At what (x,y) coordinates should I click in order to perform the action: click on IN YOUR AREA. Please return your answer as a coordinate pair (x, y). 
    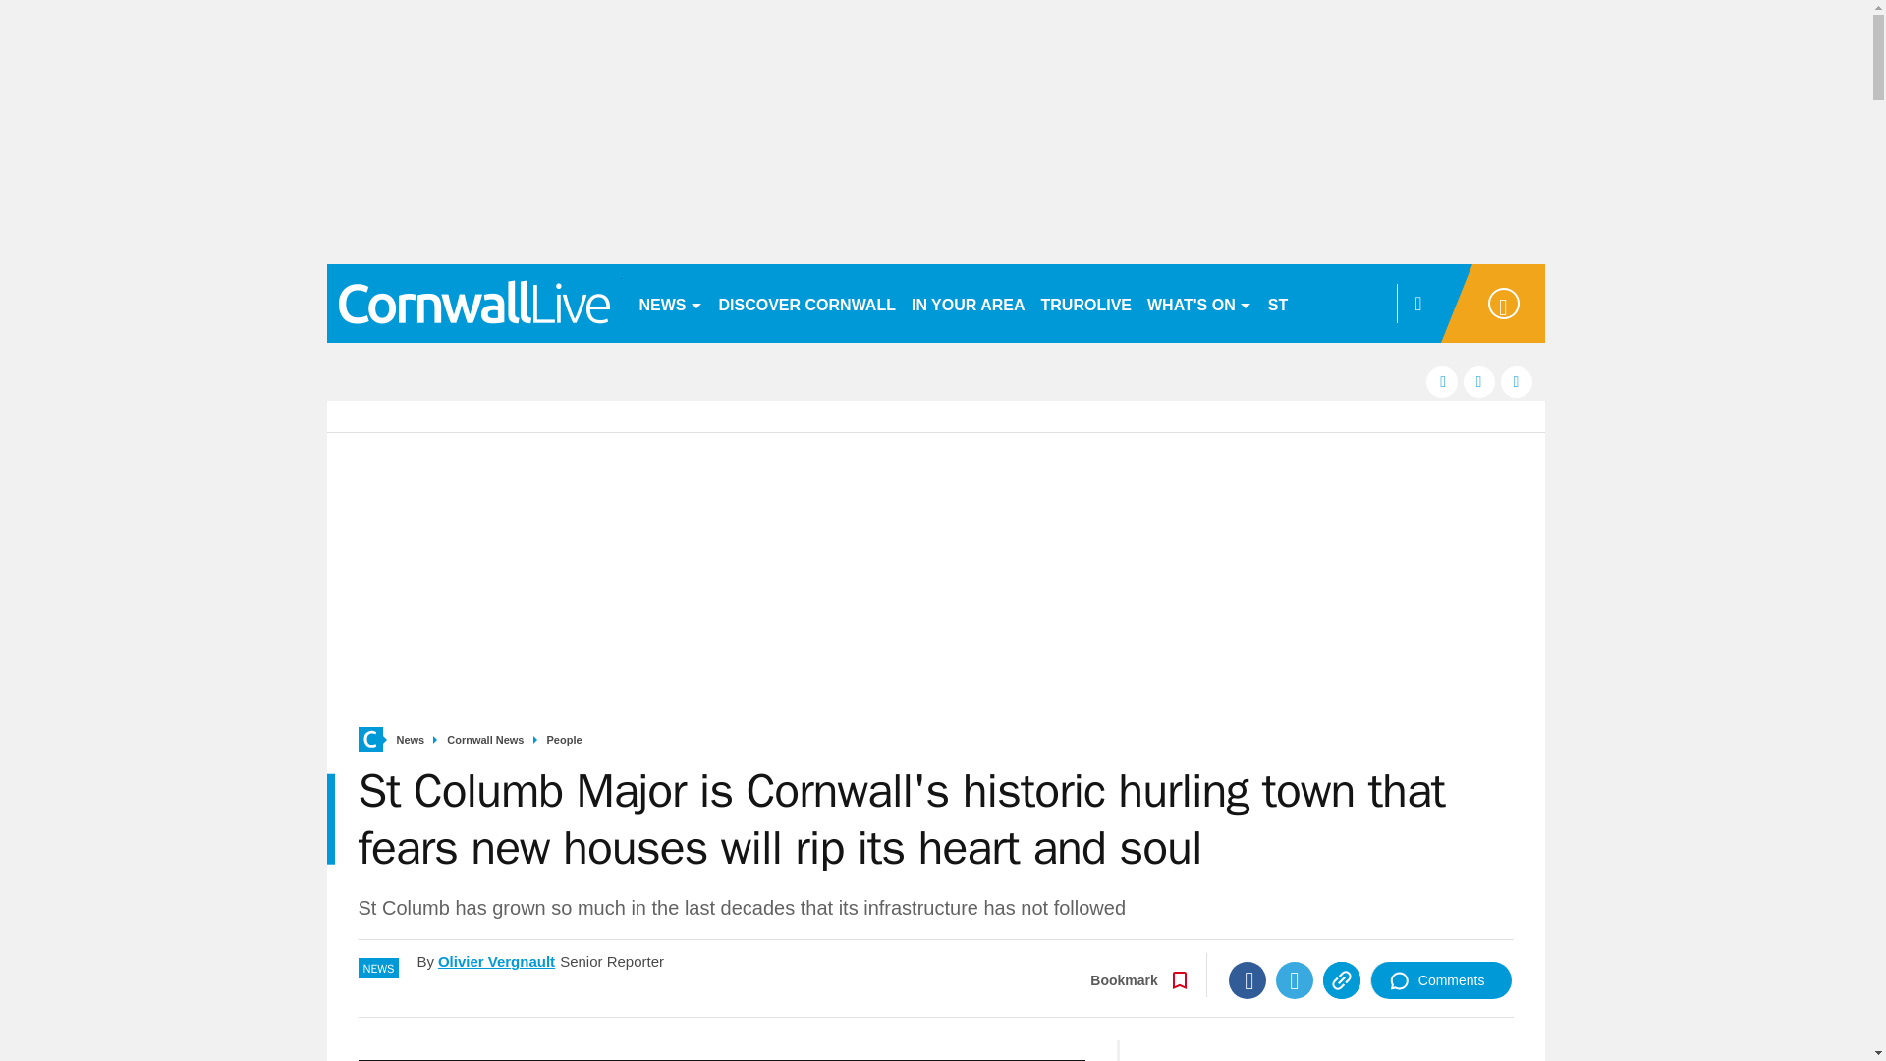
    Looking at the image, I should click on (969, 303).